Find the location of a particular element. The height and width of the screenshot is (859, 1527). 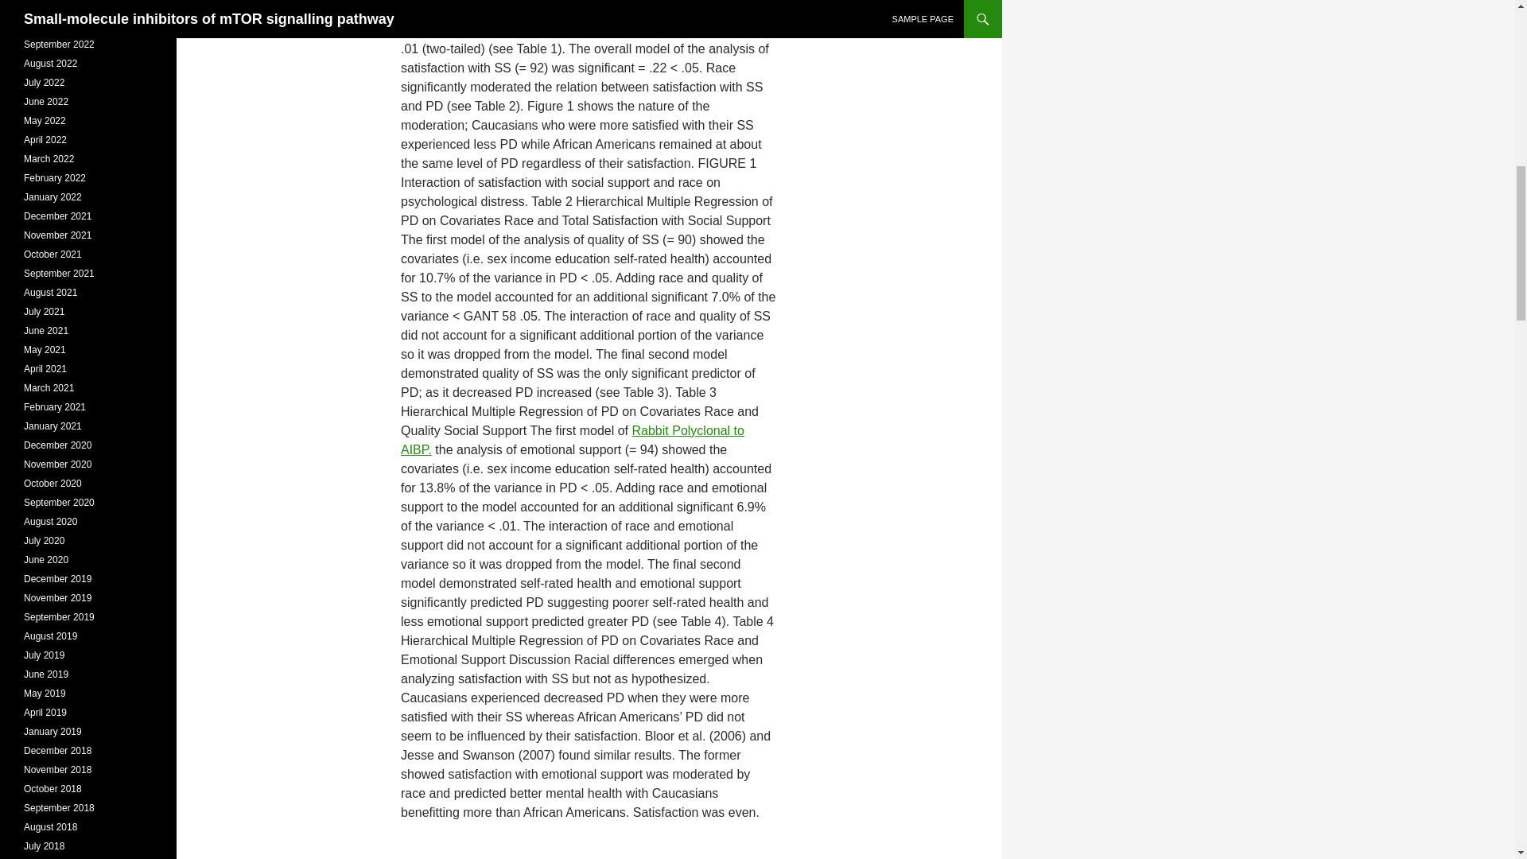

August 2022 is located at coordinates (51, 64).